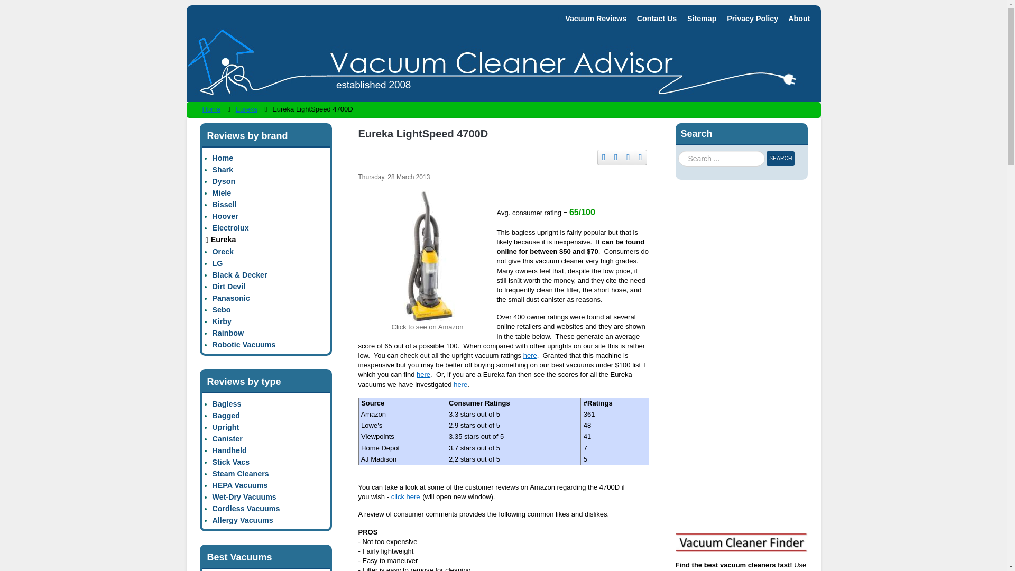  Describe the element at coordinates (530, 355) in the screenshot. I see `here` at that location.